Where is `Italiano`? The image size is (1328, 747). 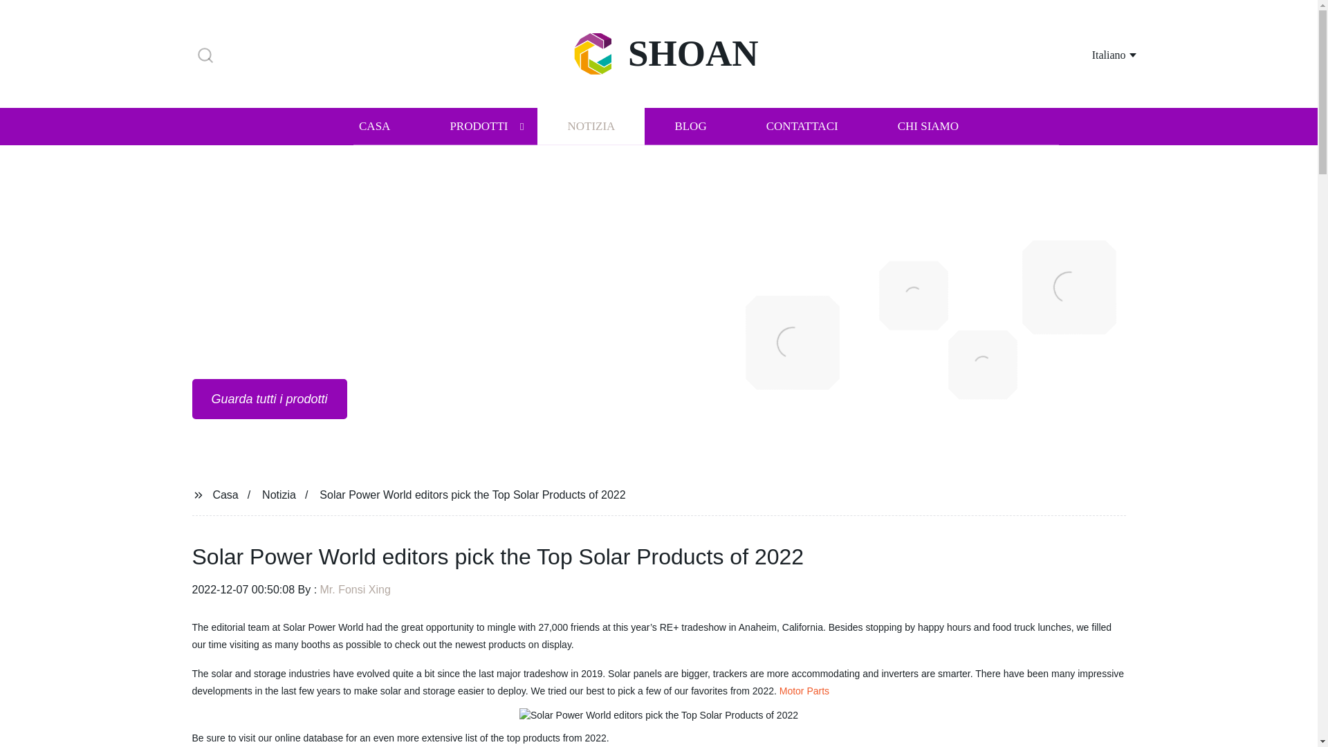
Italiano is located at coordinates (1097, 54).